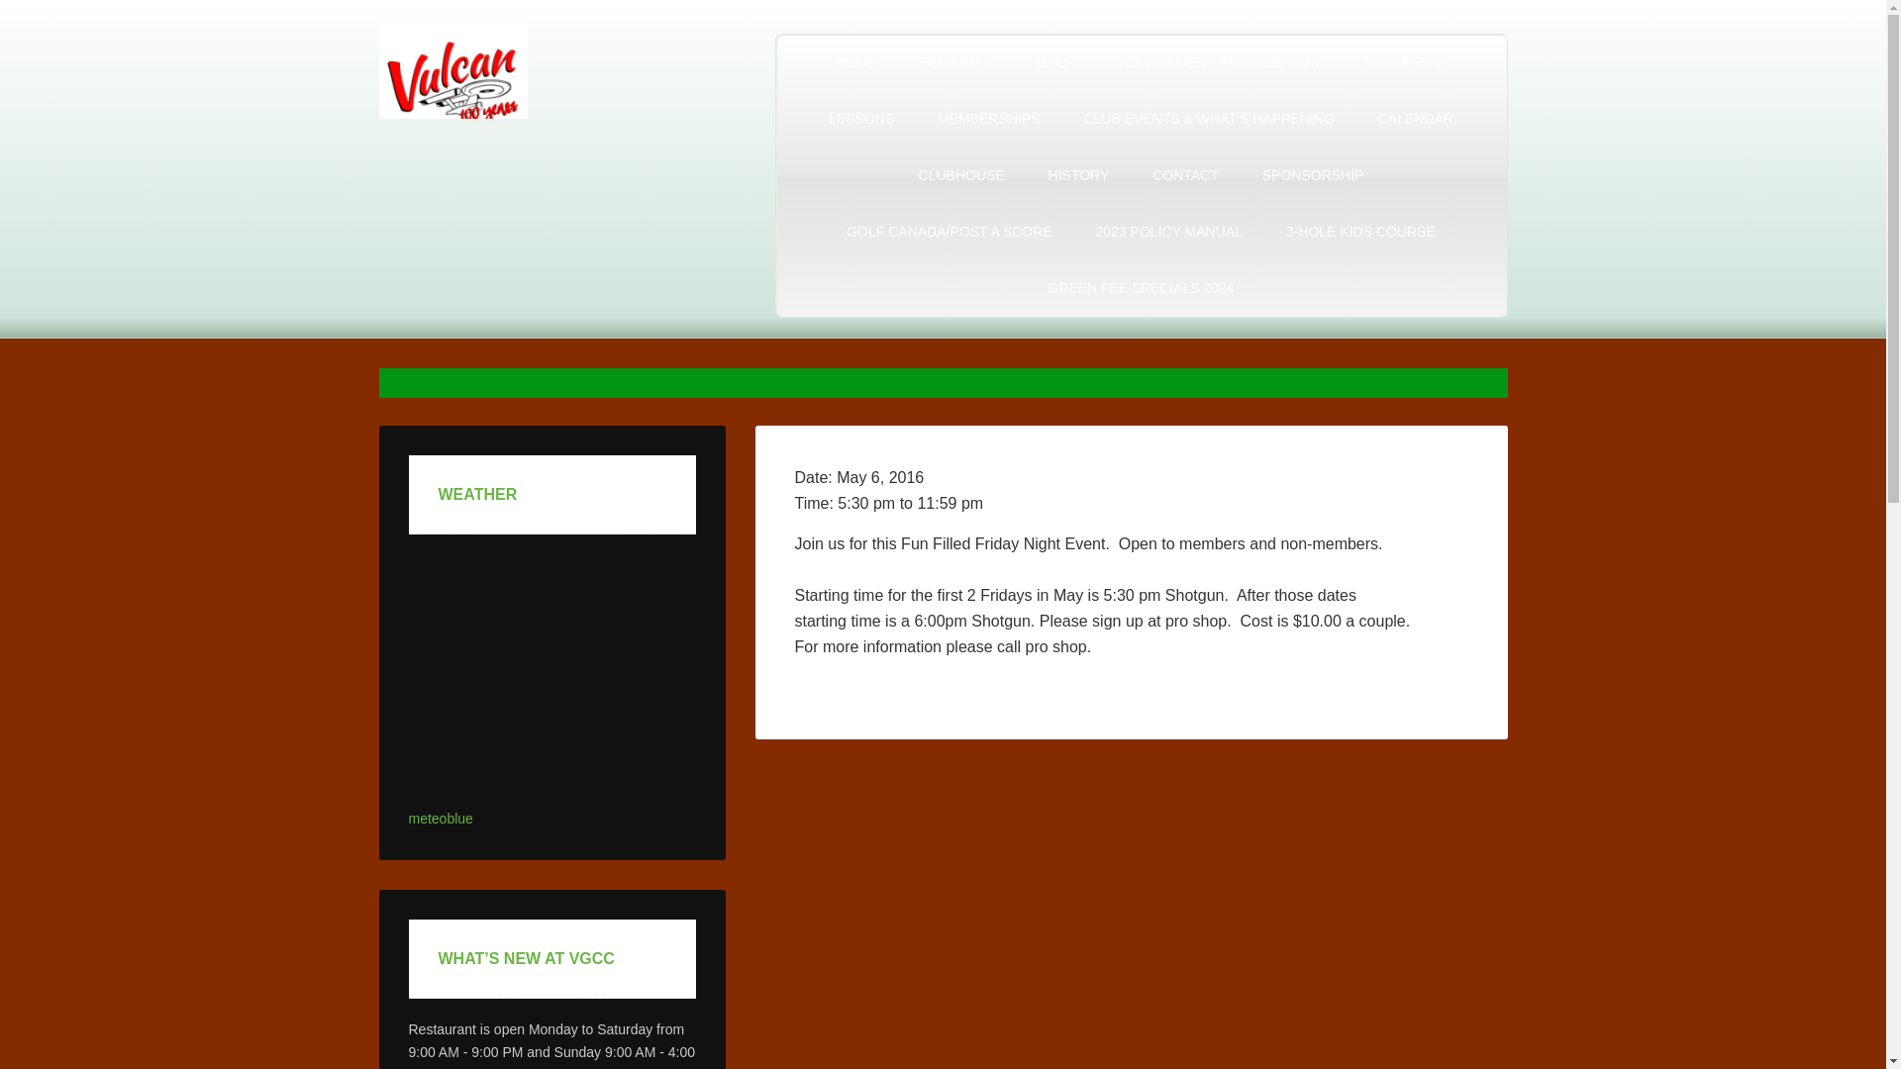  Describe the element at coordinates (949, 503) in the screenshot. I see `2016-05-06T23:59:00` at that location.